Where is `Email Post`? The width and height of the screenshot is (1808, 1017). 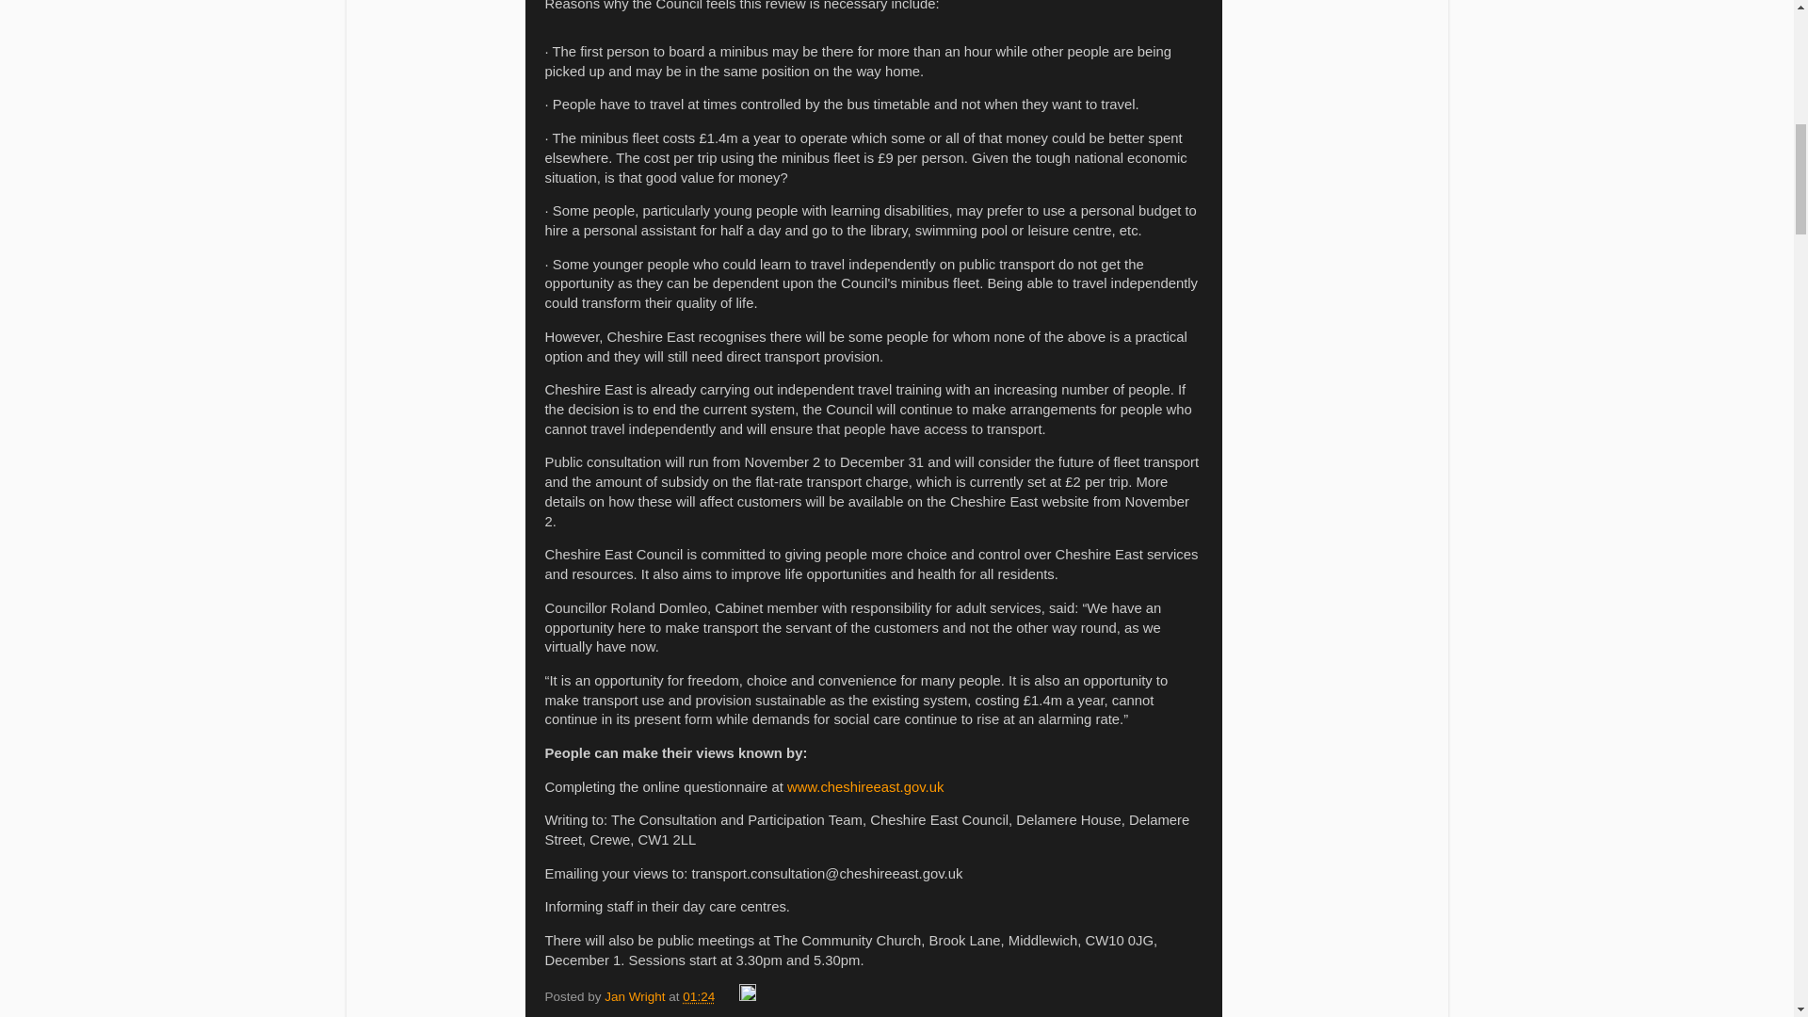 Email Post is located at coordinates (729, 996).